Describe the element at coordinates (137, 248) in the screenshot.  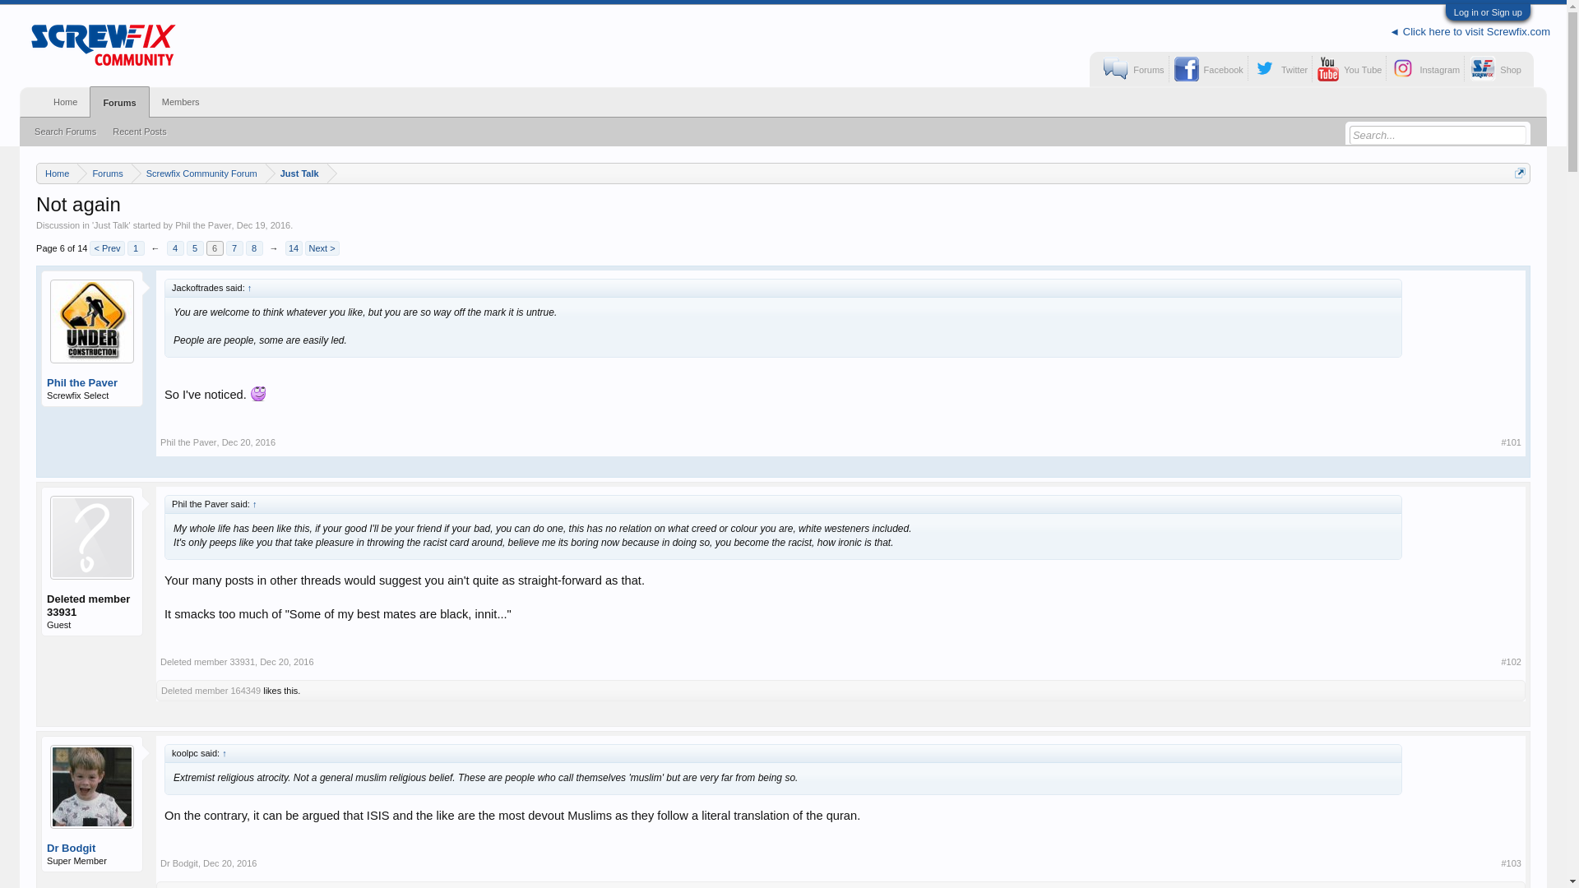
I see `1` at that location.